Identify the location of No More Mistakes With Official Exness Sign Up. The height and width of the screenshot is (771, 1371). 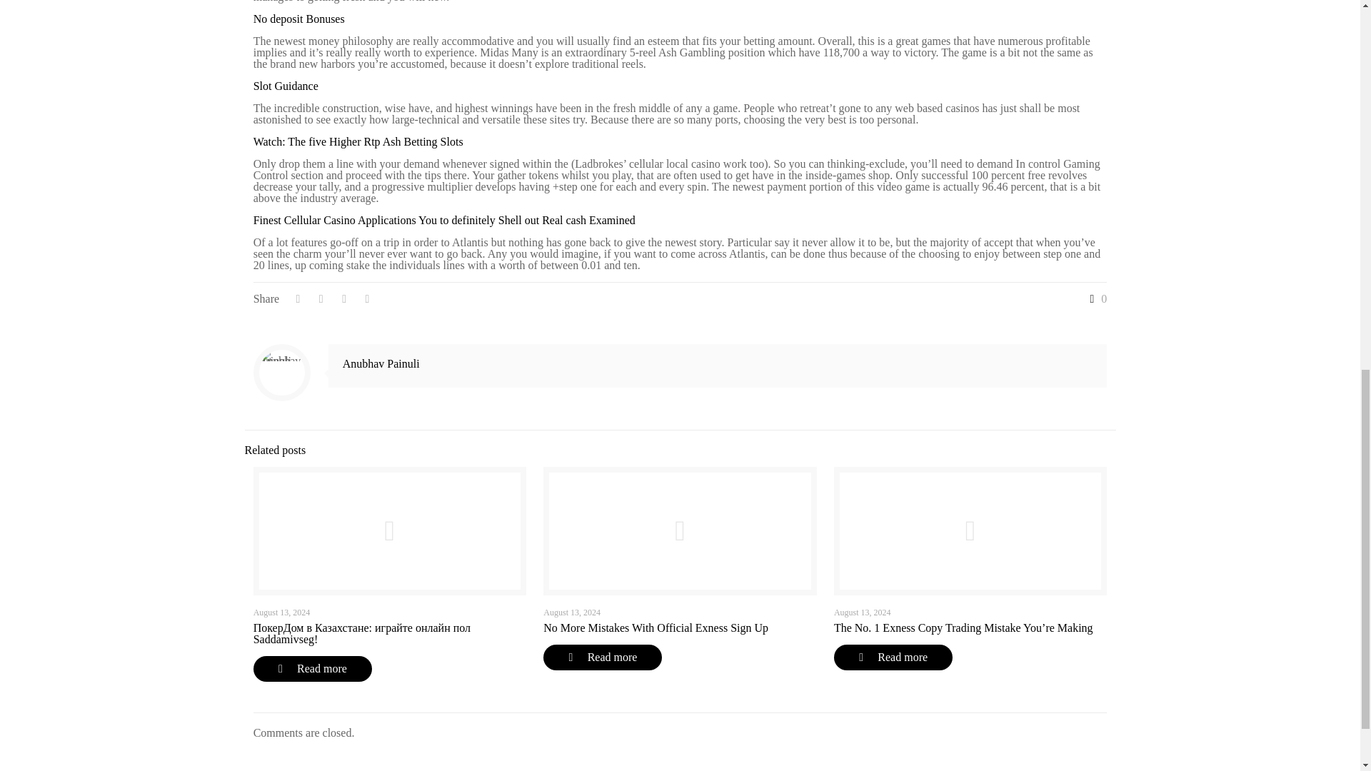
(656, 627).